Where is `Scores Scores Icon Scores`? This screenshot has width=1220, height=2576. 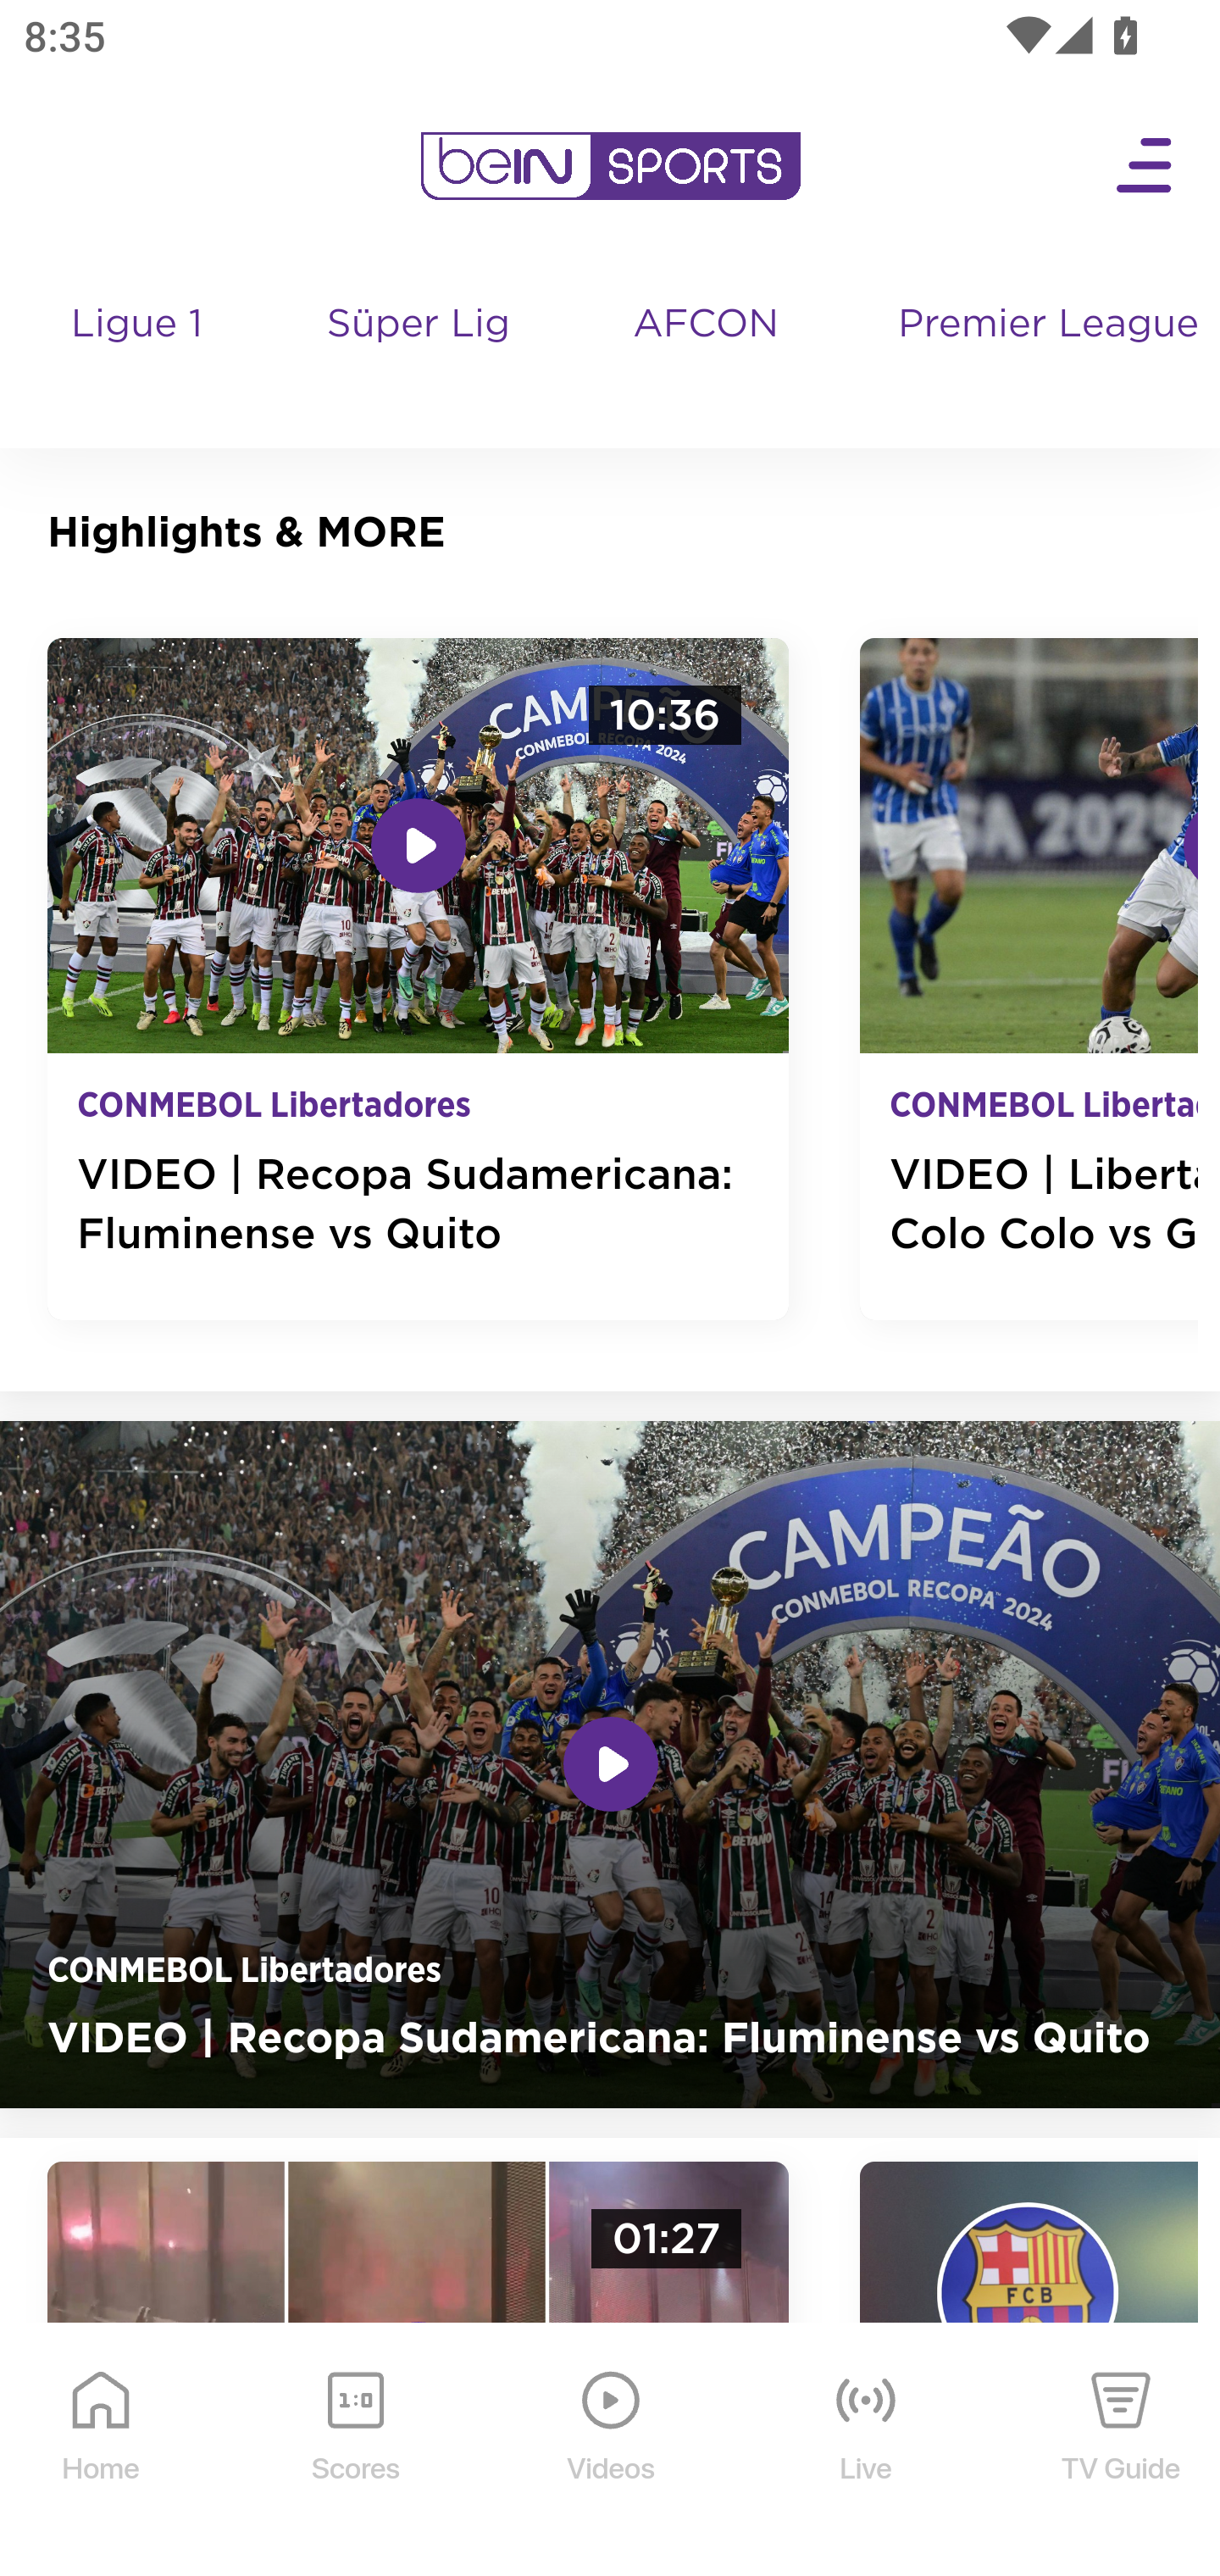 Scores Scores Icon Scores is located at coordinates (355, 2451).